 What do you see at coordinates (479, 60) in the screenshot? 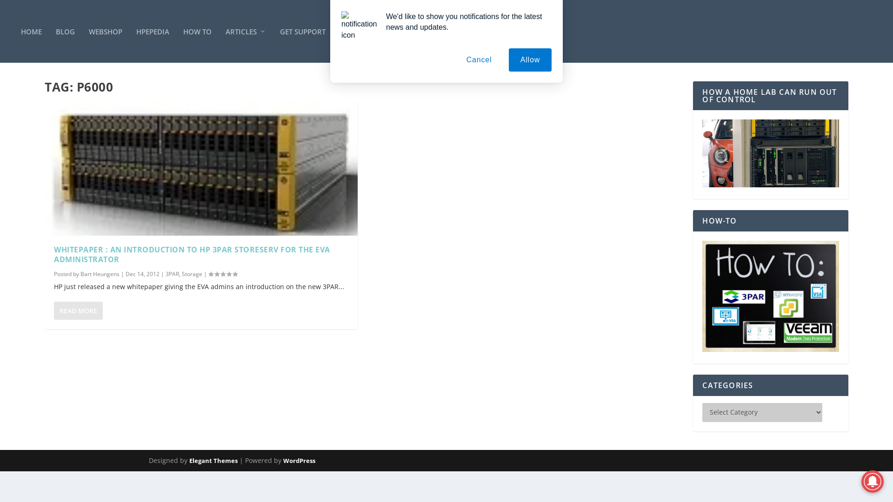
I see `Cancel` at bounding box center [479, 60].